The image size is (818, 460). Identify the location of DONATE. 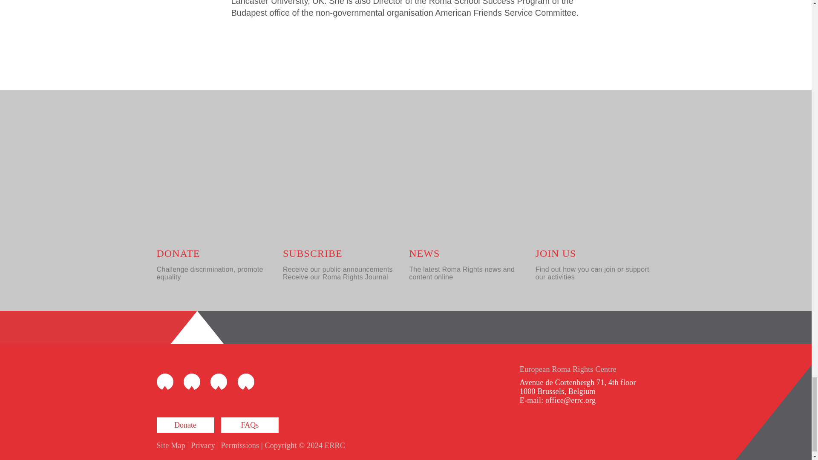
(179, 253).